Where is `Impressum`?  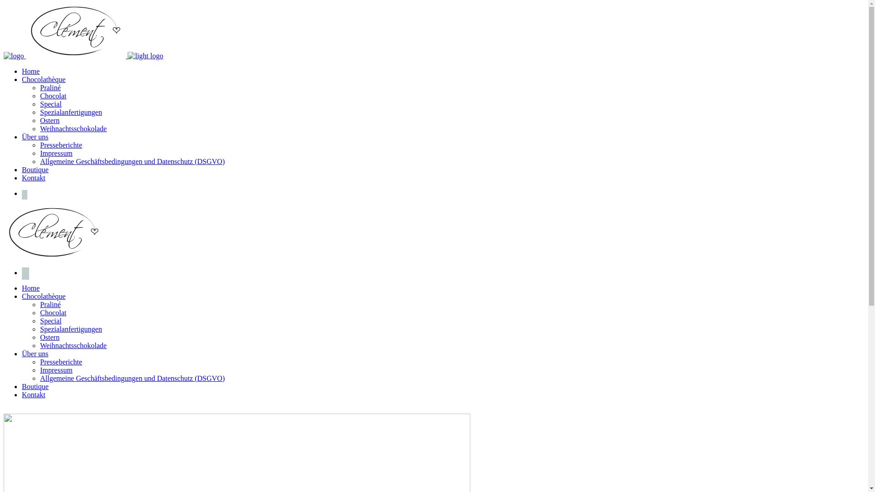 Impressum is located at coordinates (57, 370).